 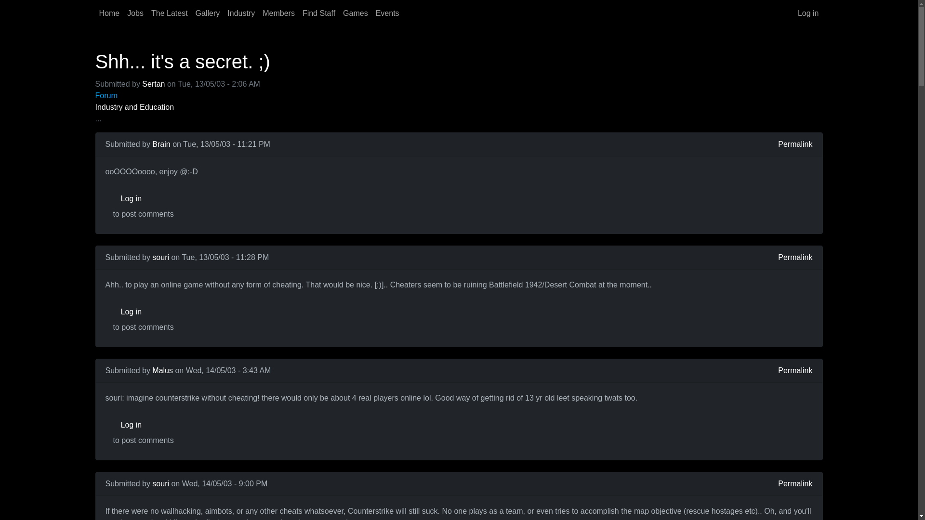 I want to click on Sertan, so click(x=153, y=84).